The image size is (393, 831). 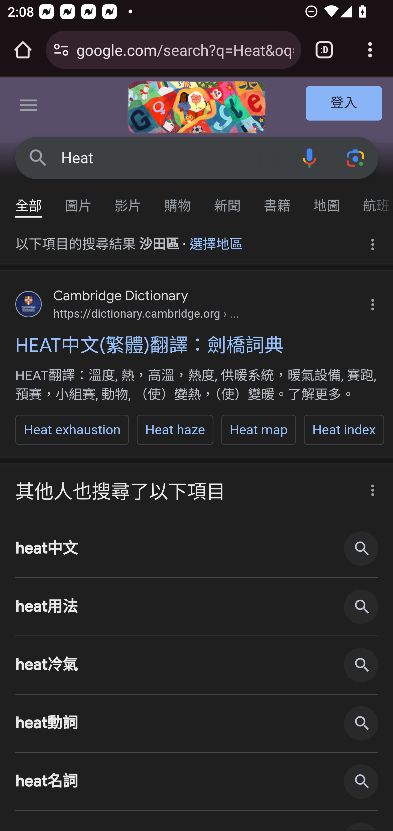 What do you see at coordinates (79, 201) in the screenshot?
I see `圖片` at bounding box center [79, 201].